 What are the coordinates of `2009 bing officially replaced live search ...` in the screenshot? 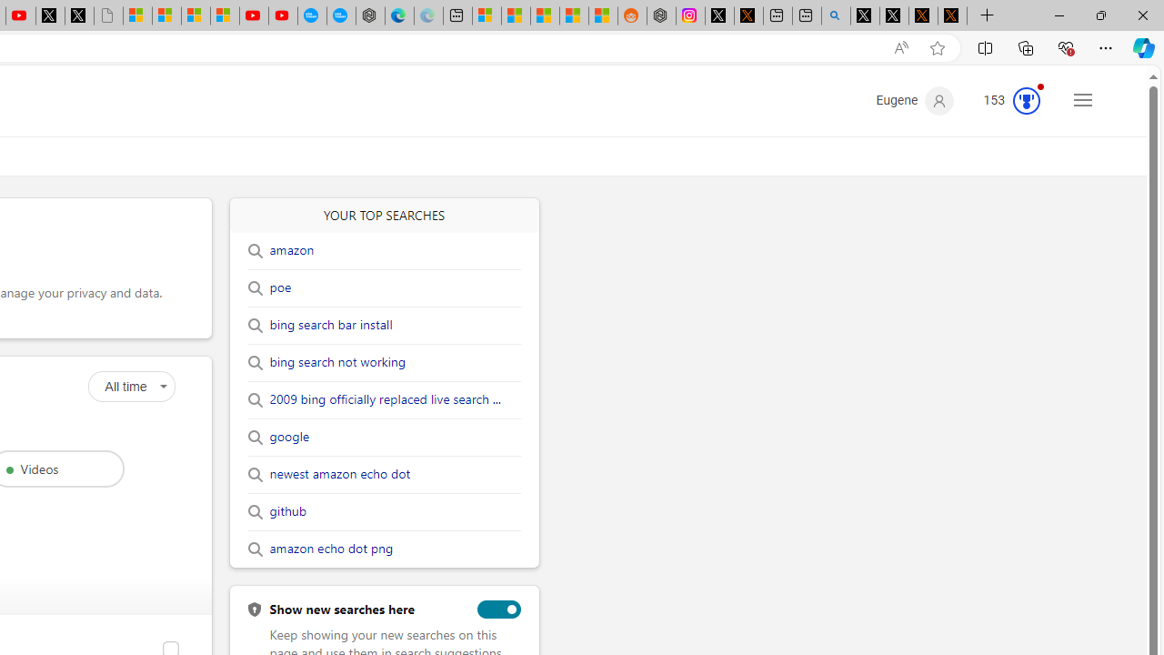 It's located at (384, 400).